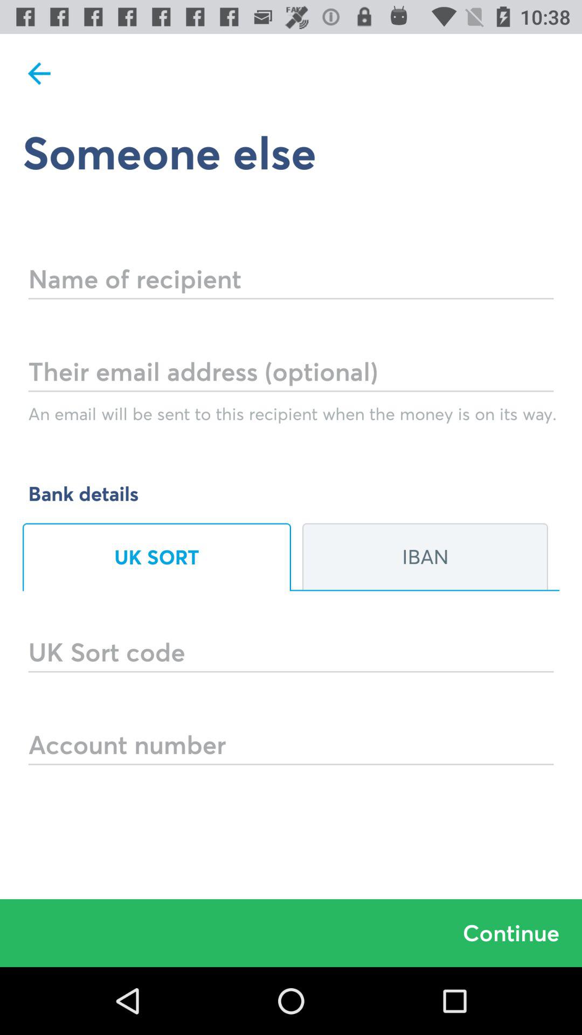  Describe the element at coordinates (157, 557) in the screenshot. I see `turn off icon below the bank details item` at that location.